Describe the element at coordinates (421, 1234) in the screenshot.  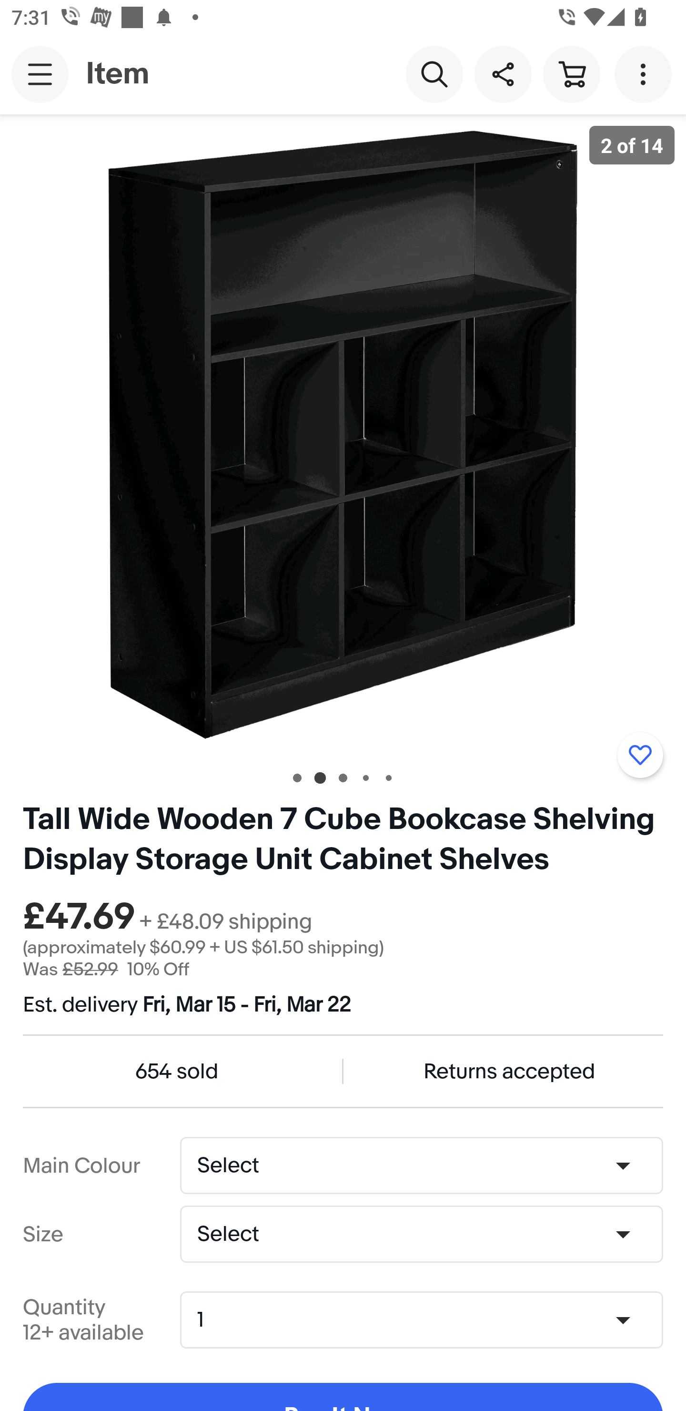
I see `Size,No selection Select` at that location.